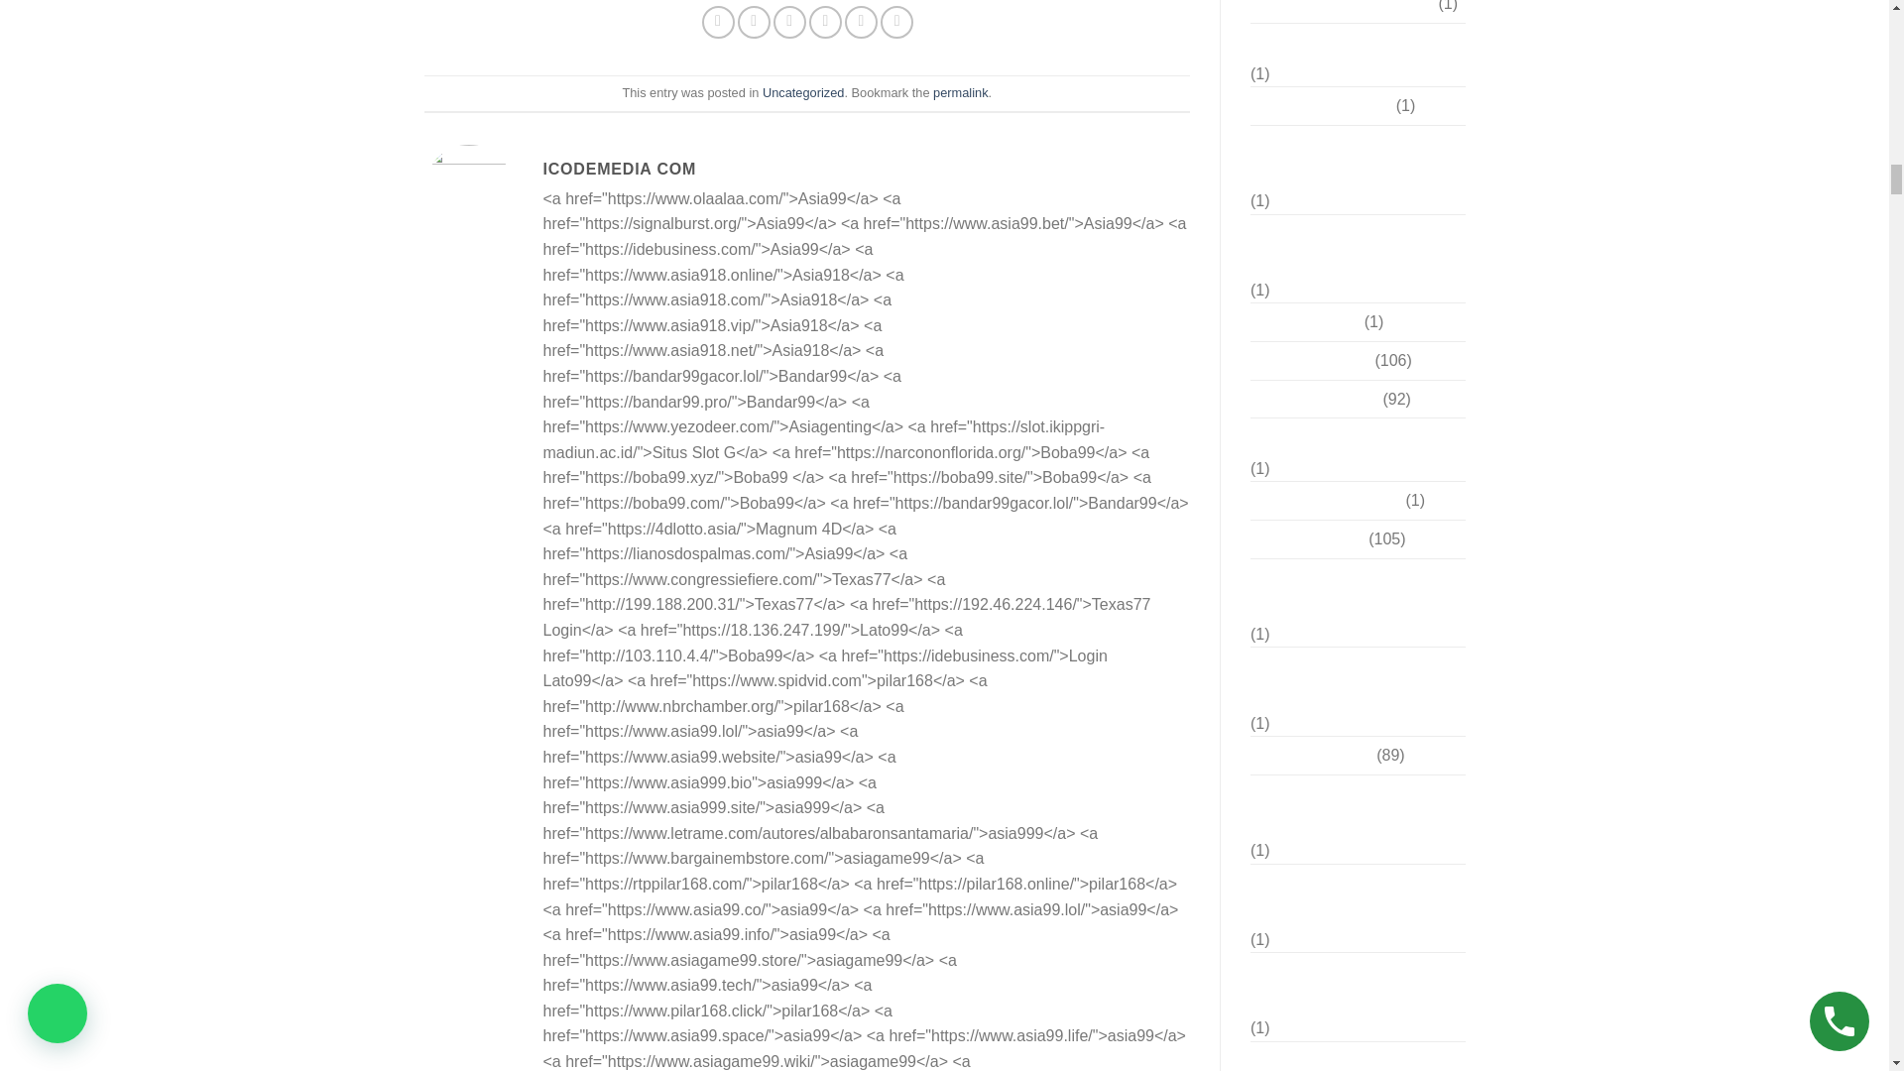 This screenshot has width=1904, height=1071. Describe the element at coordinates (754, 22) in the screenshot. I see `Share on Twitter` at that location.